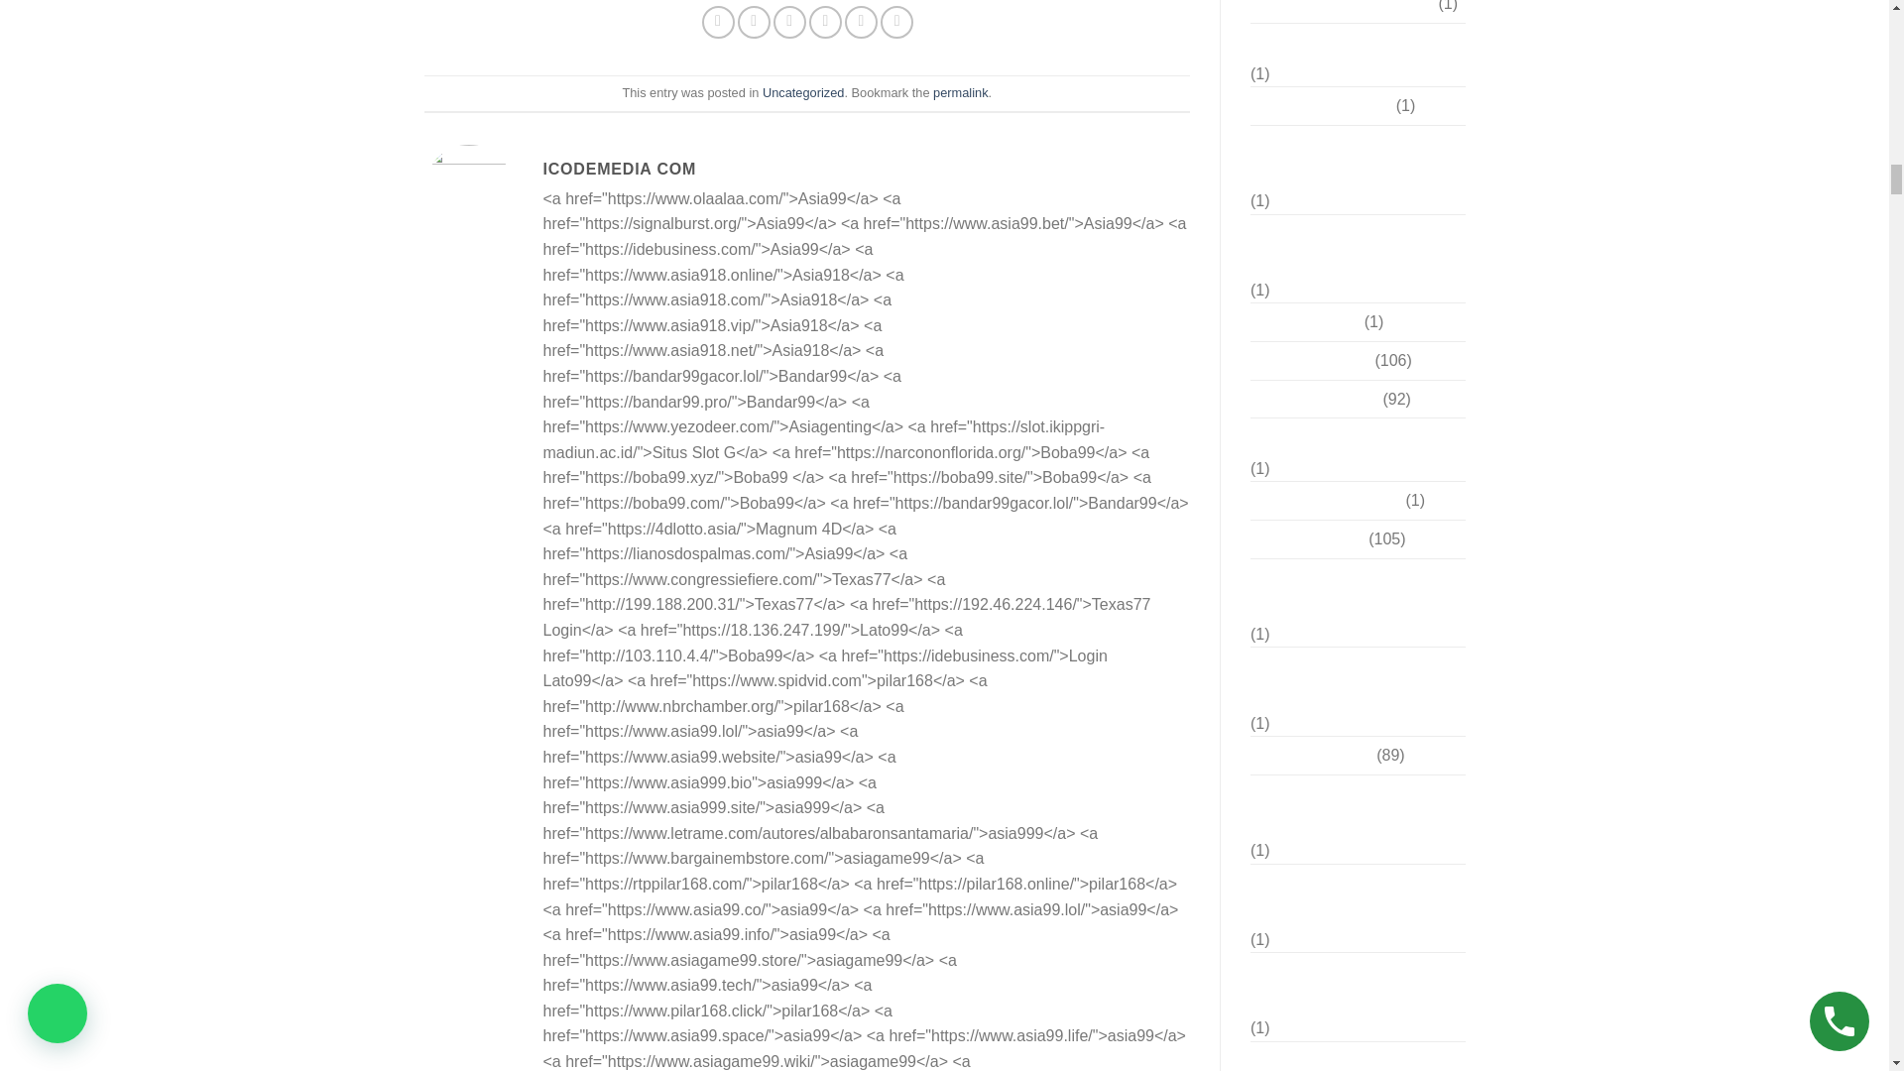 This screenshot has width=1904, height=1071. Describe the element at coordinates (754, 22) in the screenshot. I see `Share on Twitter` at that location.